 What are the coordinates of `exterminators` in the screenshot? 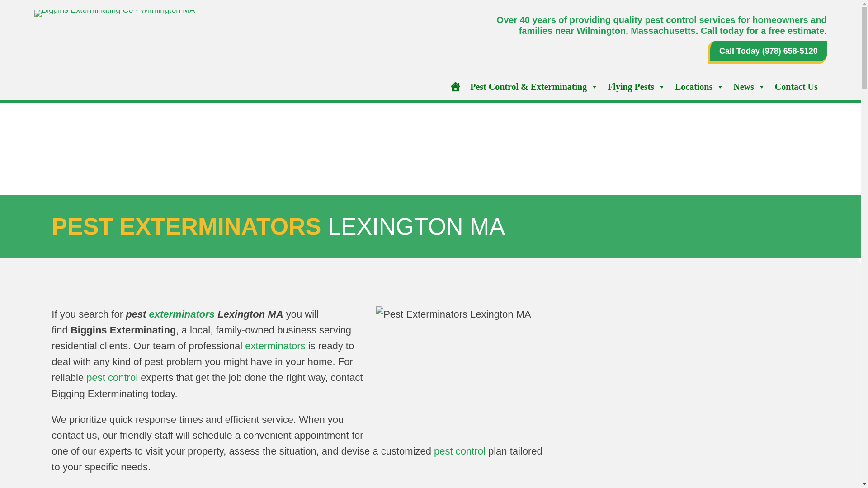 It's located at (275, 345).